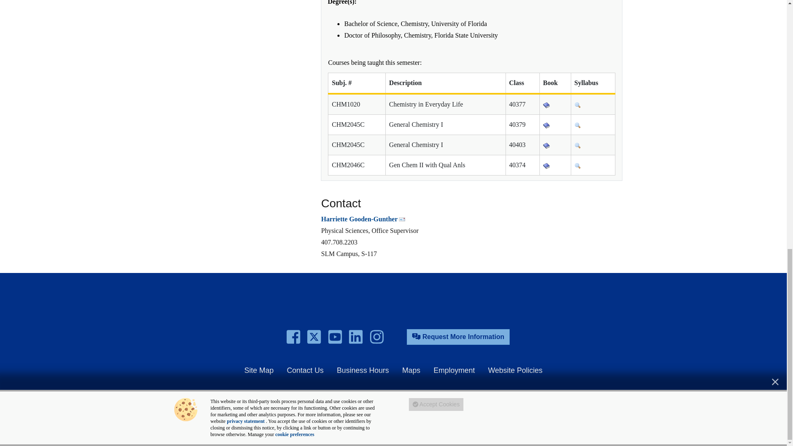  What do you see at coordinates (314, 337) in the screenshot?
I see `Follow us on Twitter` at bounding box center [314, 337].